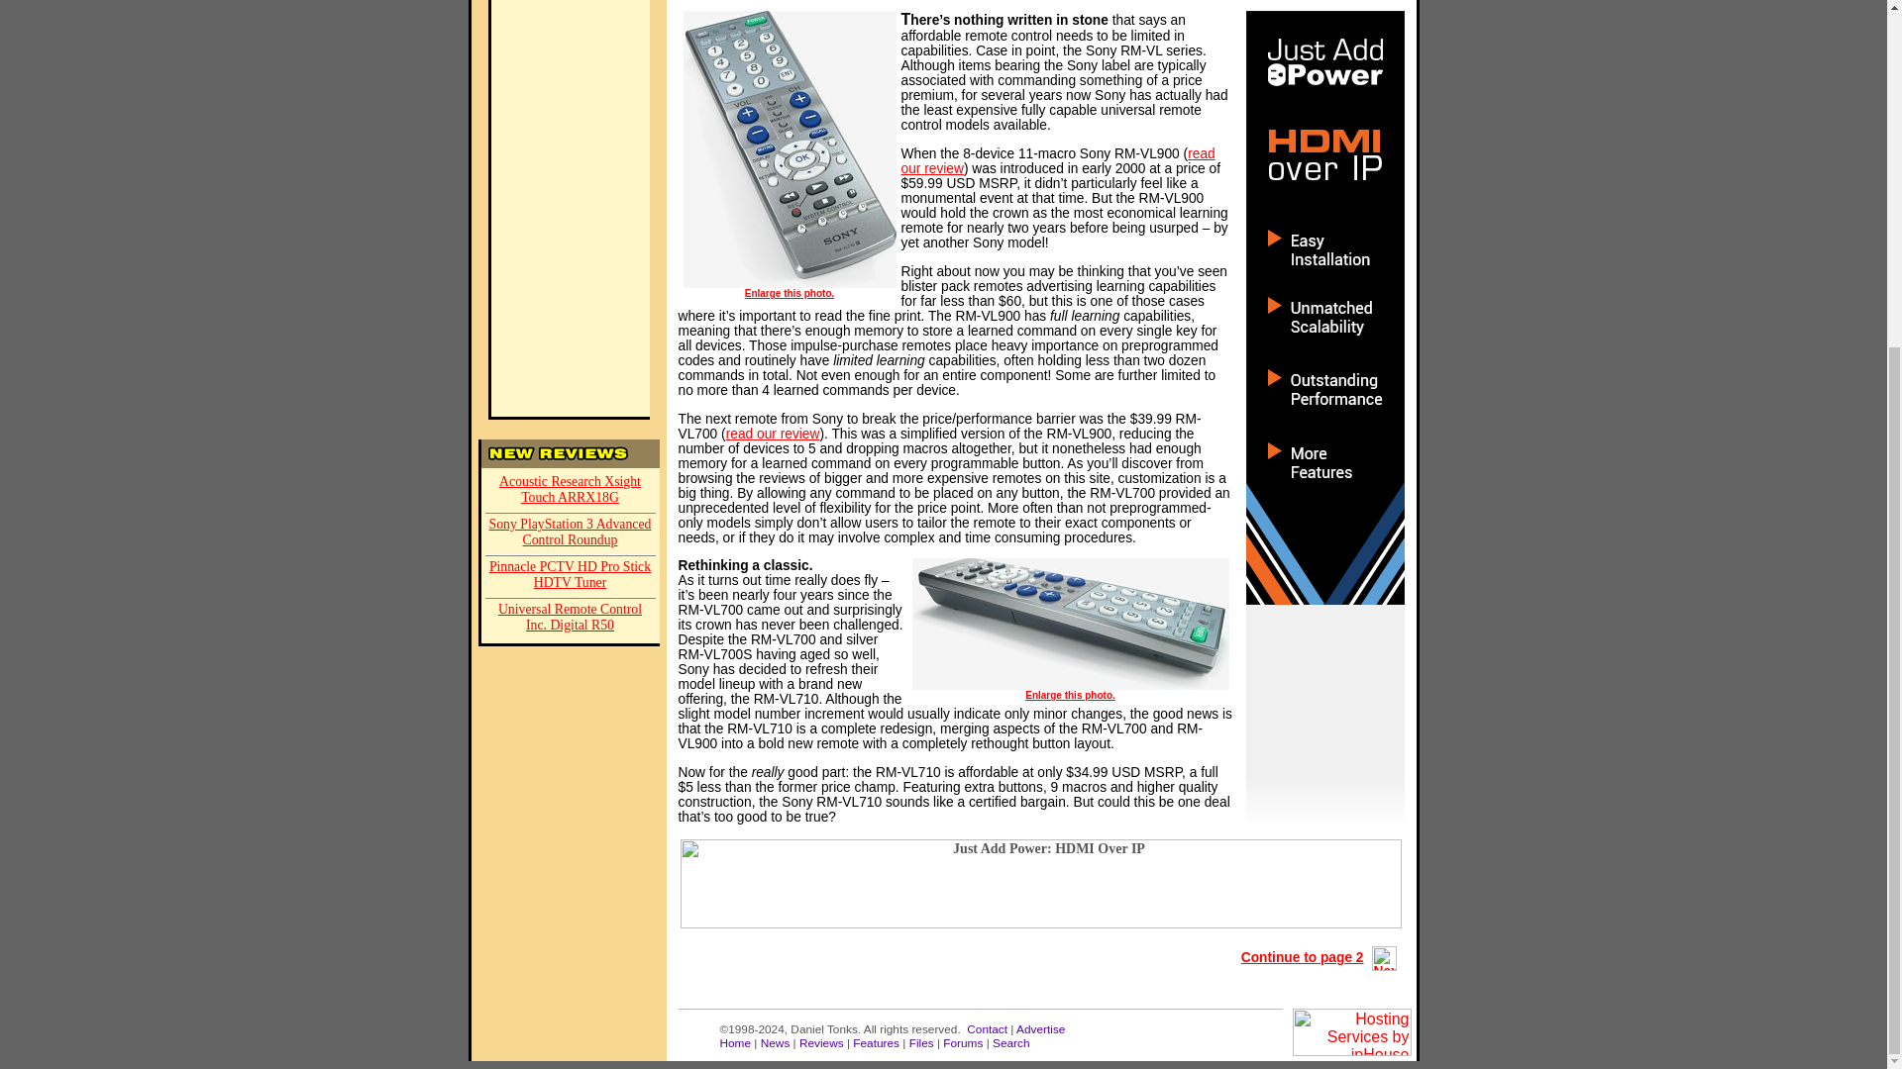 This screenshot has width=1902, height=1069. What do you see at coordinates (1070, 695) in the screenshot?
I see `Enlarge this photo.` at bounding box center [1070, 695].